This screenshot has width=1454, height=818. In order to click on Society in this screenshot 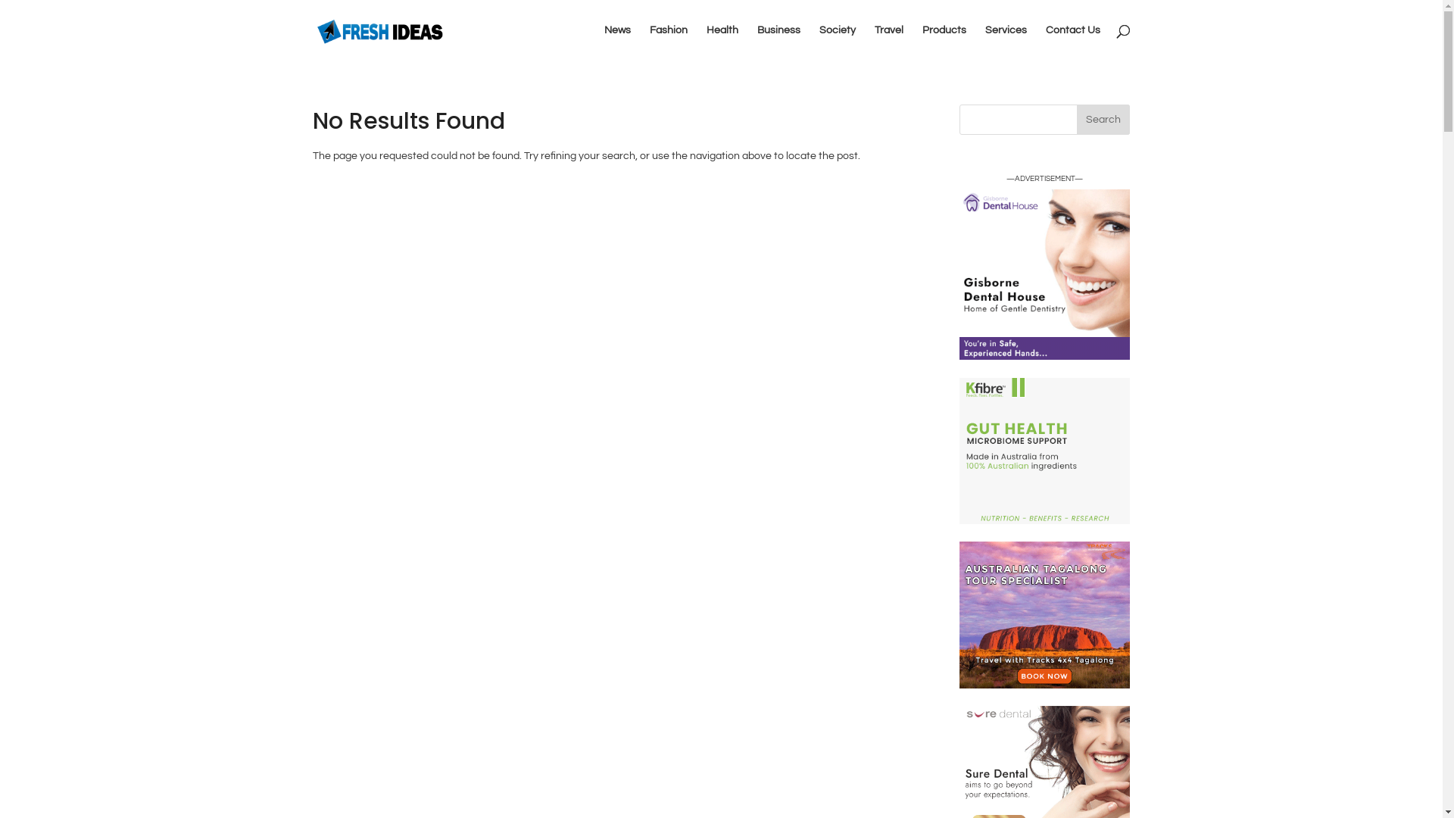, I will do `click(838, 42)`.